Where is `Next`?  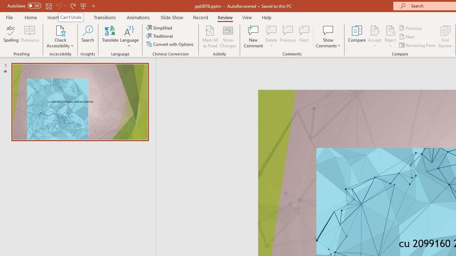 Next is located at coordinates (408, 37).